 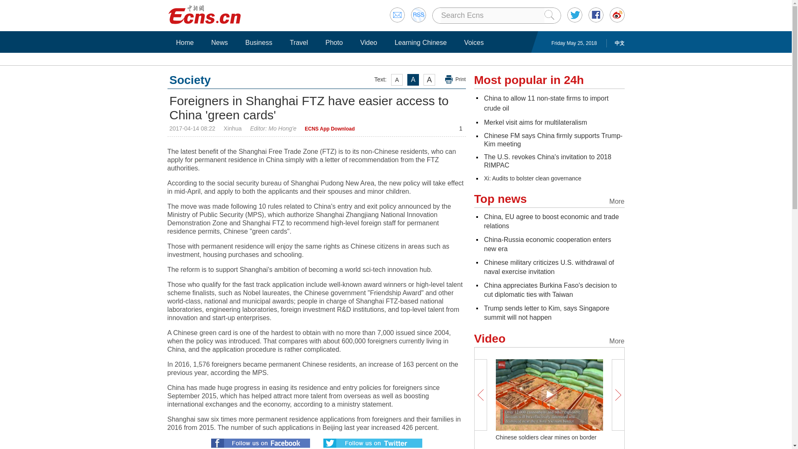 I want to click on Travel, so click(x=298, y=42).